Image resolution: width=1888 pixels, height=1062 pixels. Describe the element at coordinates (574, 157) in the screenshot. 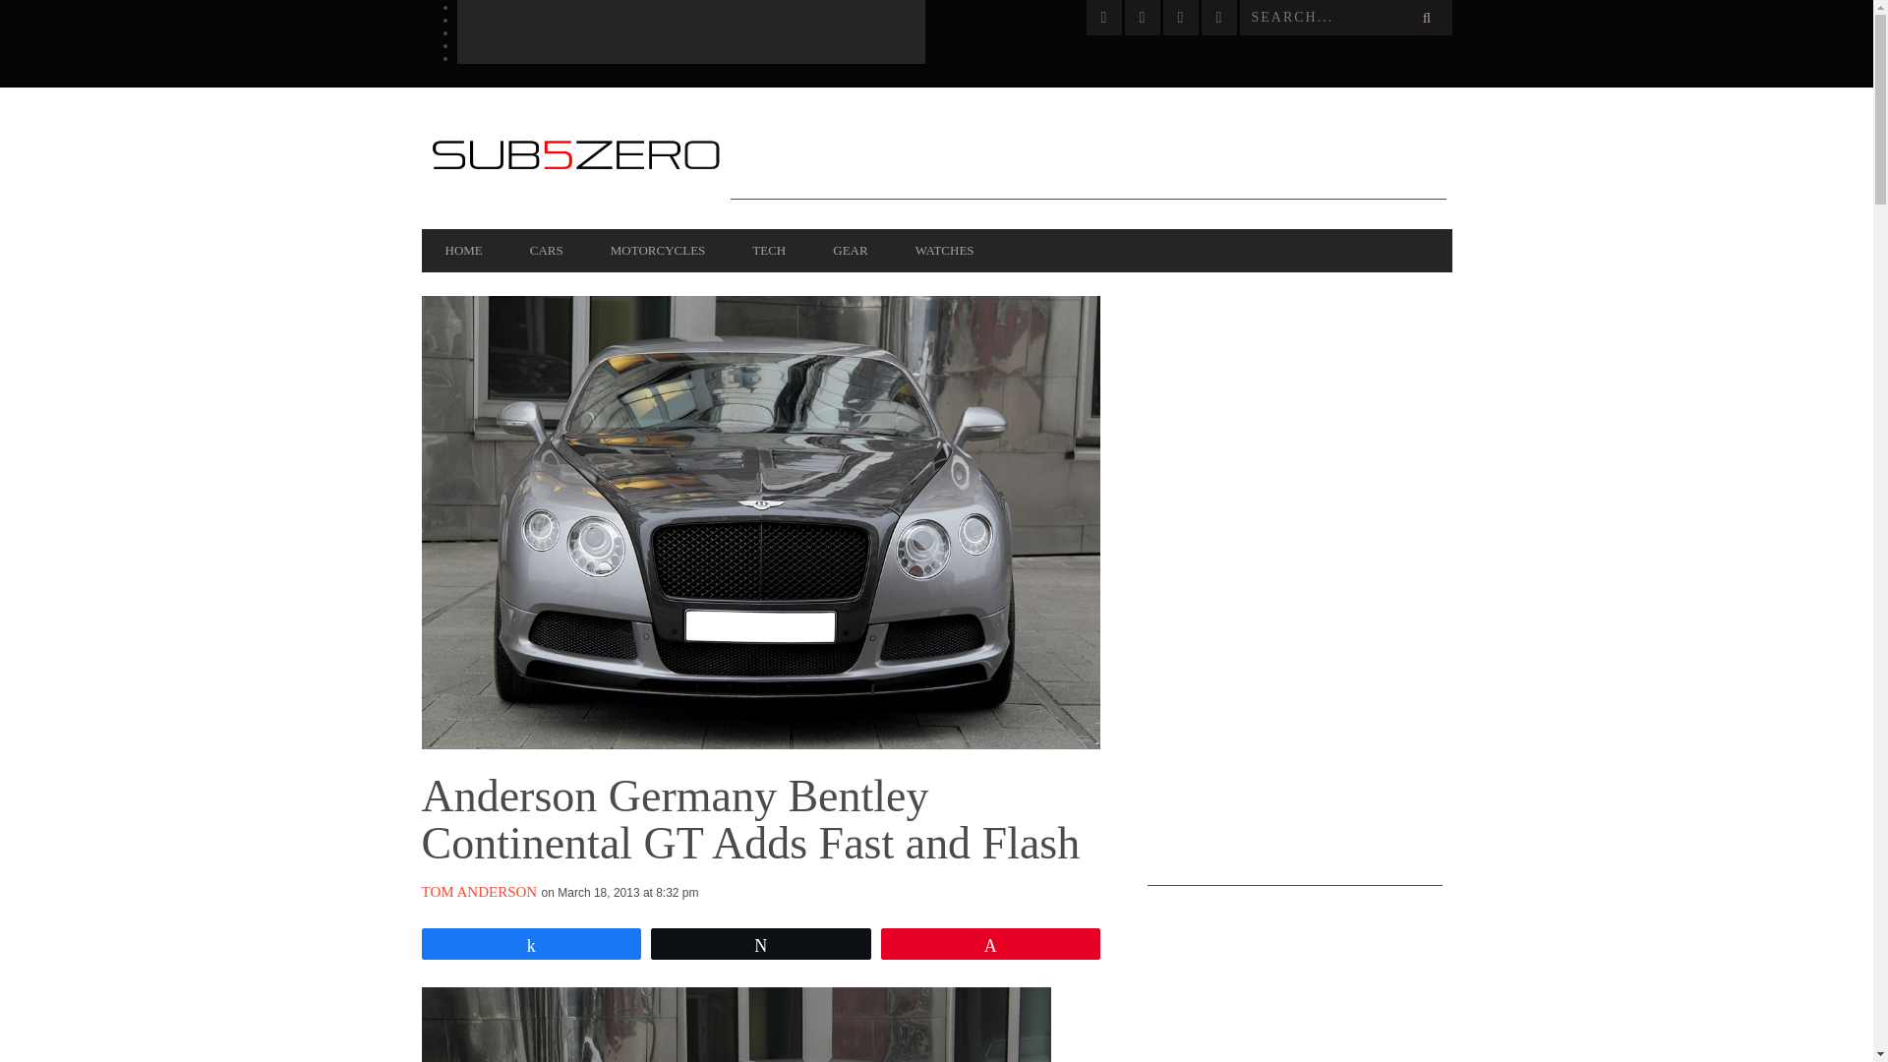

I see `Sub5zero` at that location.